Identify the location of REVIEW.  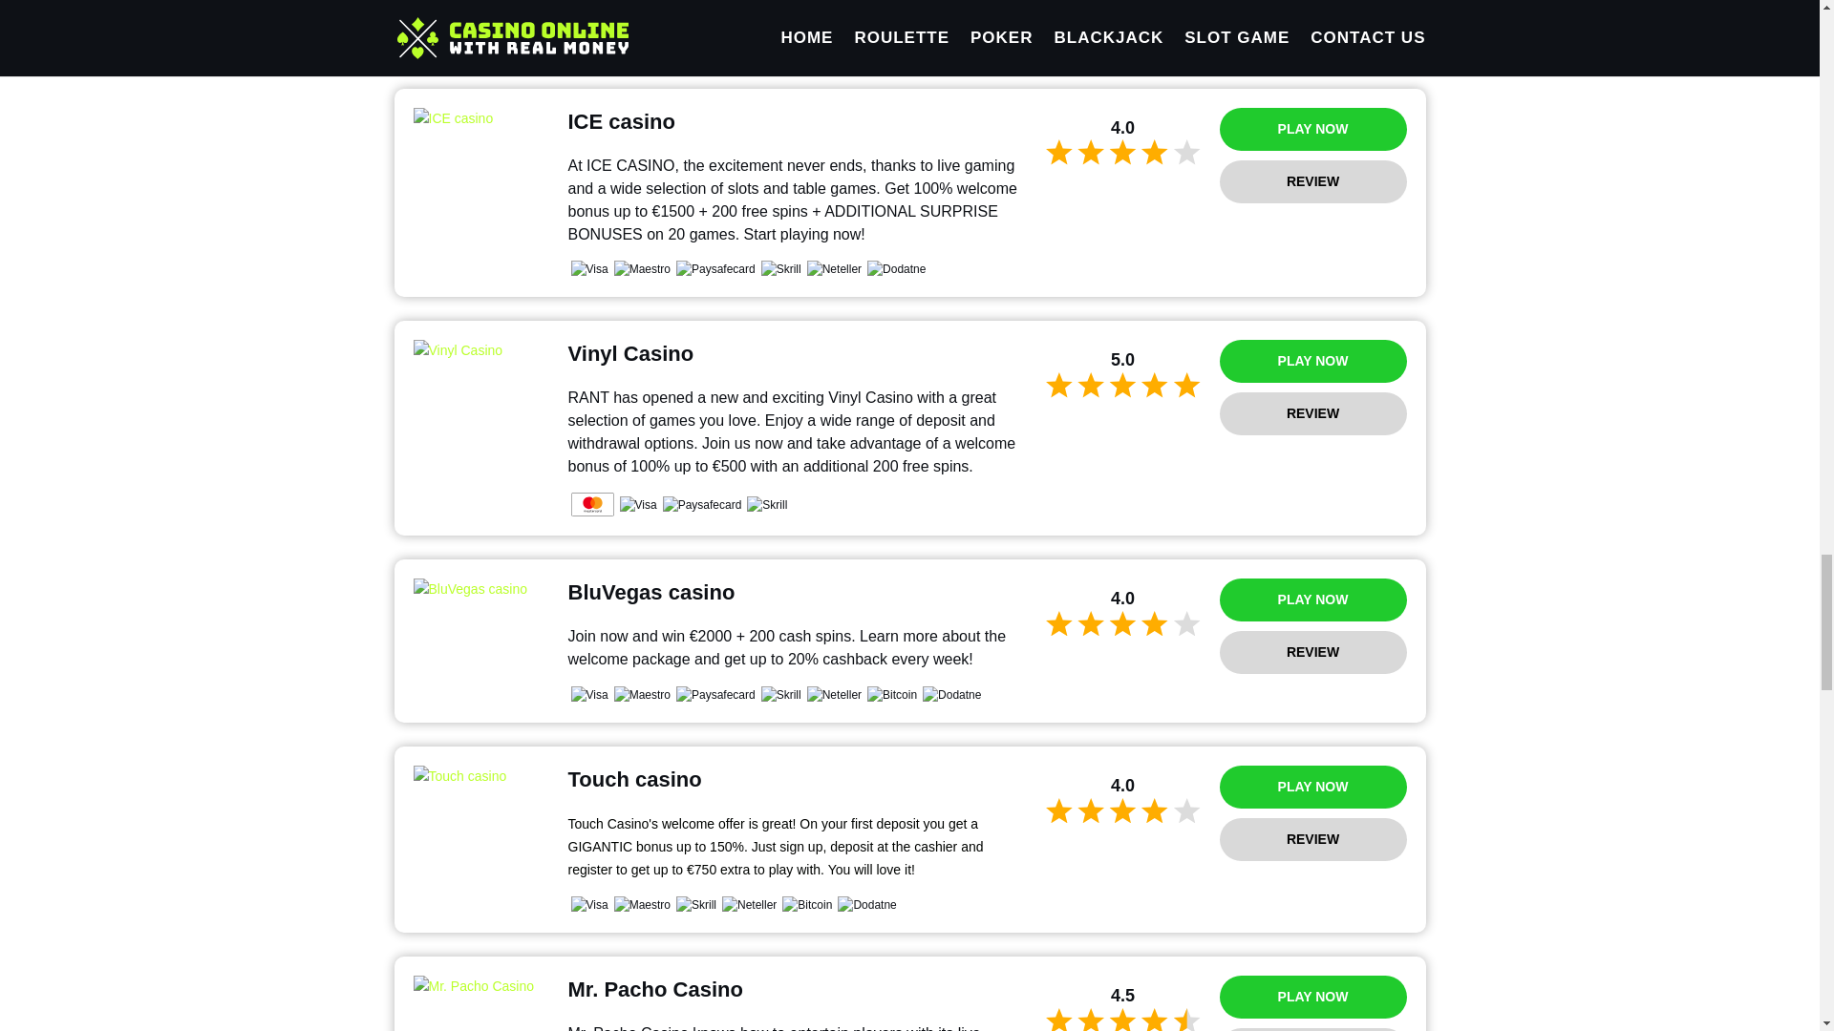
(1312, 839).